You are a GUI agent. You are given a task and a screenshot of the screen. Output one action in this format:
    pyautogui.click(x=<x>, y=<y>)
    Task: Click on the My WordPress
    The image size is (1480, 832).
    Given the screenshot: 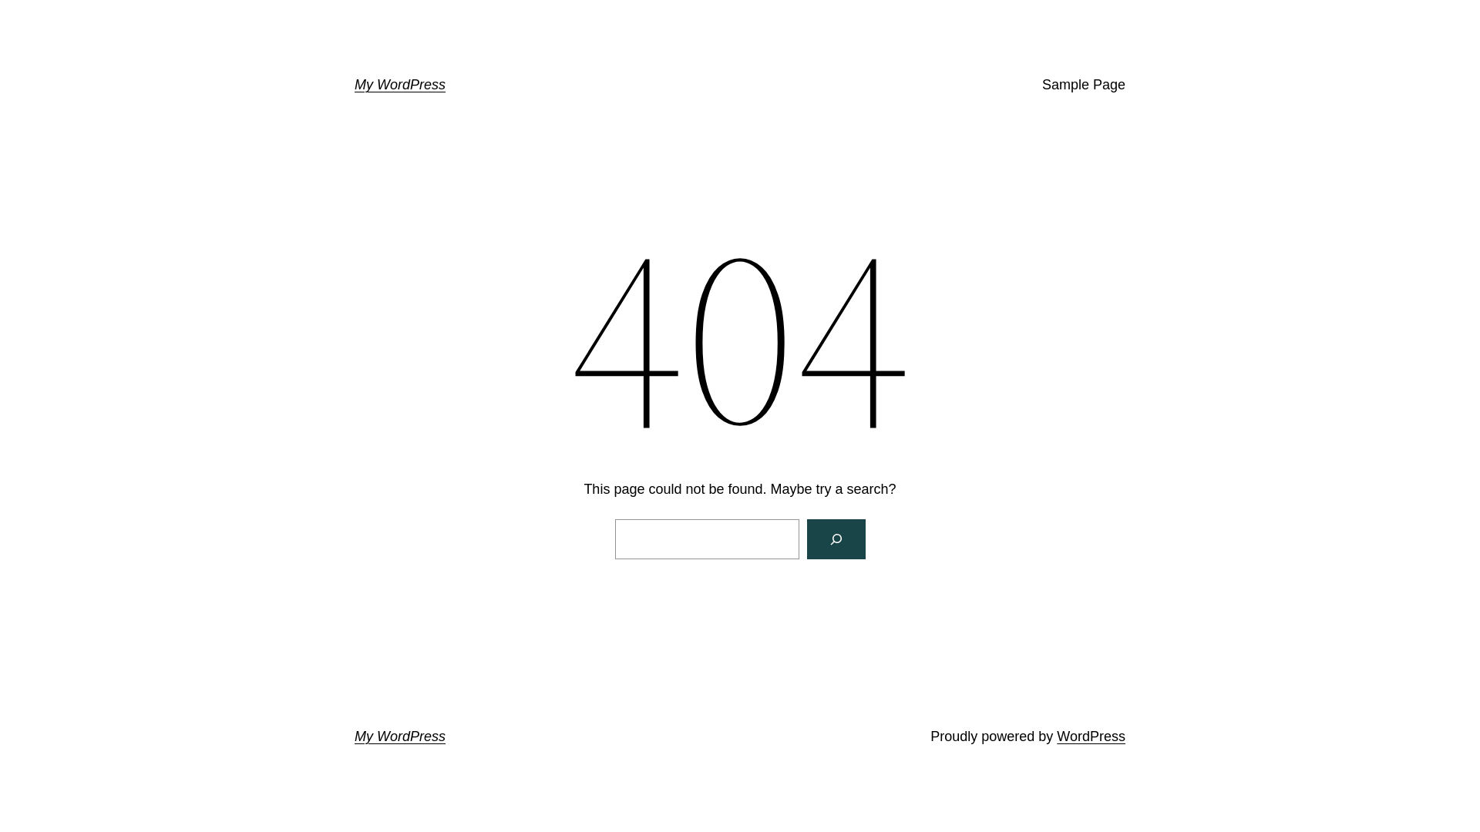 What is the action you would take?
    pyautogui.click(x=400, y=736)
    